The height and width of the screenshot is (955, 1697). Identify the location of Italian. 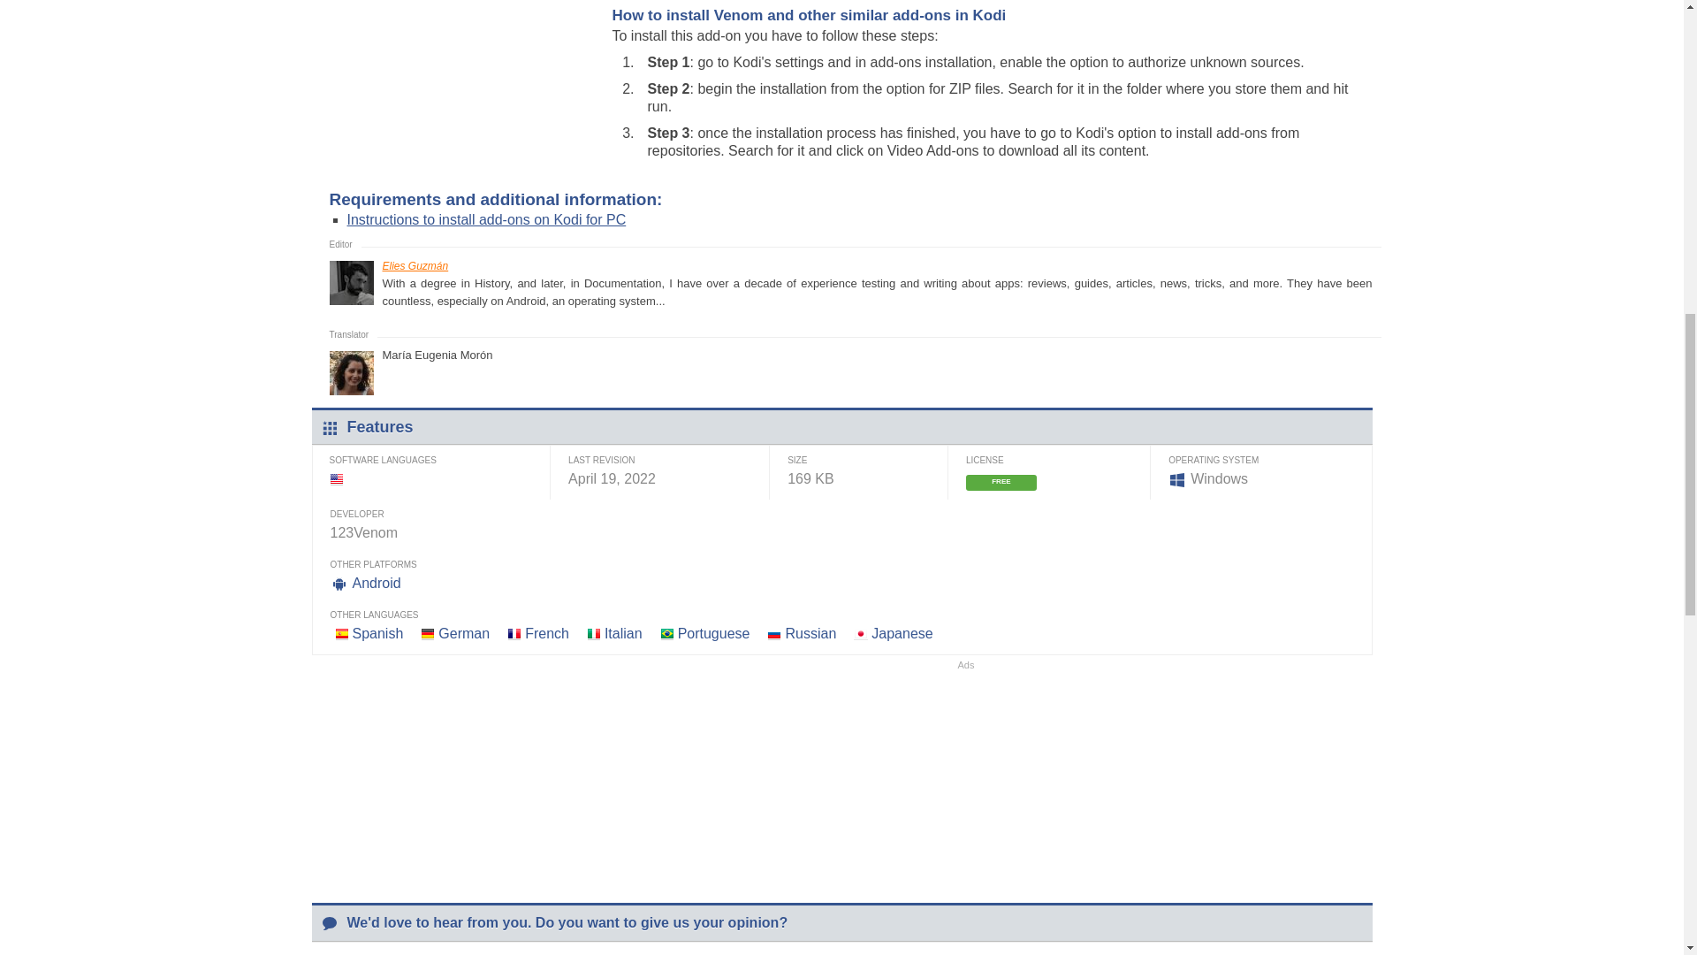
(623, 633).